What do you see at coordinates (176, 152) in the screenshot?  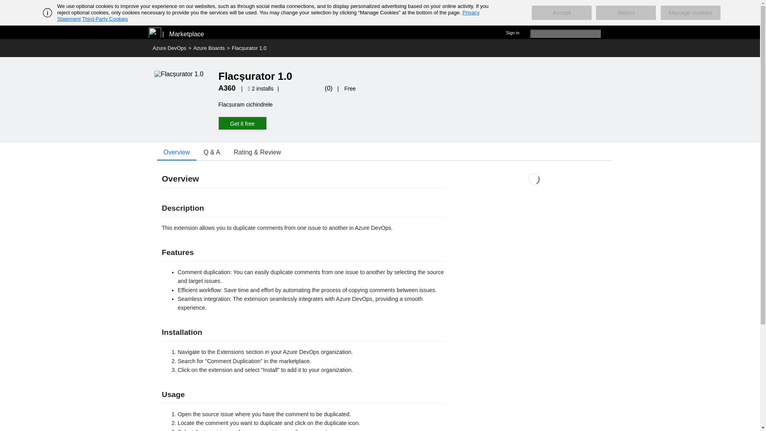 I see `Overview` at bounding box center [176, 152].